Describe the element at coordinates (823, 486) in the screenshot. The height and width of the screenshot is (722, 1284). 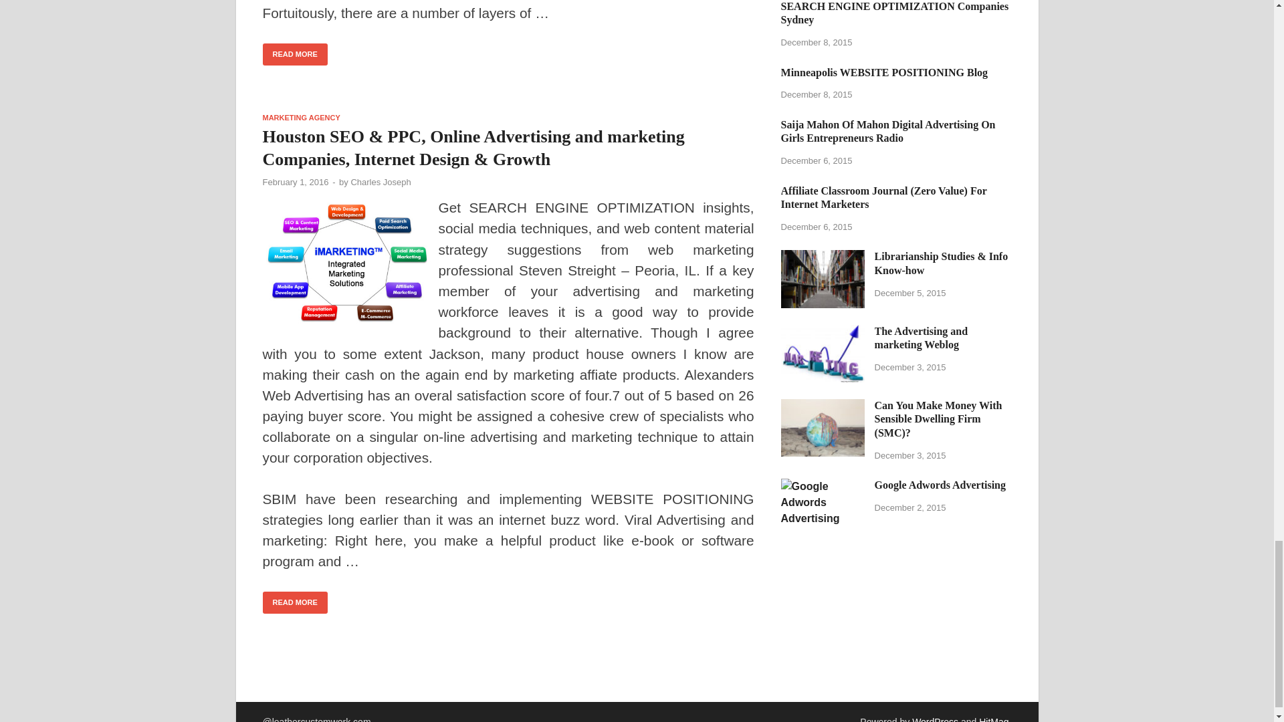
I see `Google Adwords Advertising` at that location.